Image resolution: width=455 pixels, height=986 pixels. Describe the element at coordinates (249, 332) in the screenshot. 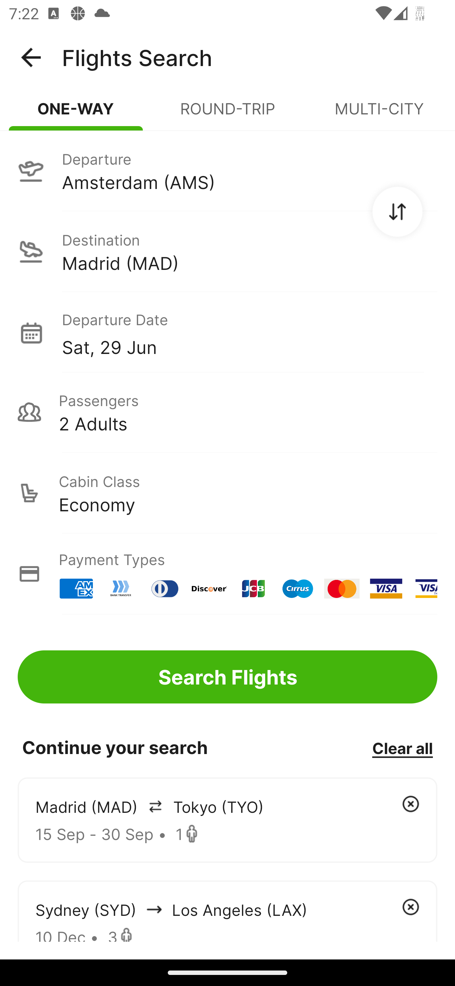

I see `Departure Date Sat, 29 Jun` at that location.